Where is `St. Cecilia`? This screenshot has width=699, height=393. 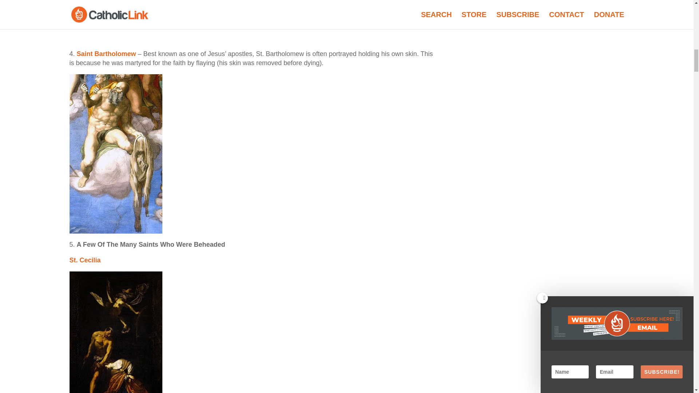 St. Cecilia is located at coordinates (85, 260).